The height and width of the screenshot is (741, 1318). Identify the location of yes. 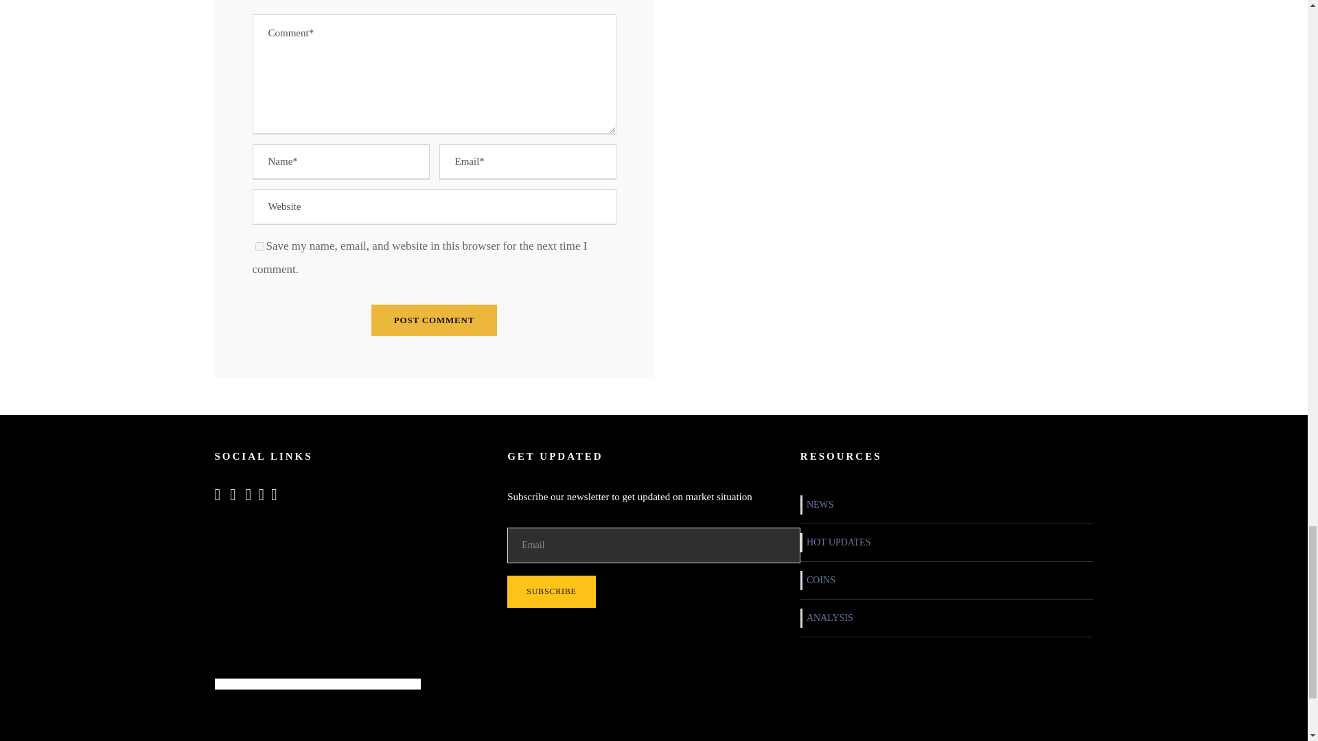
(259, 247).